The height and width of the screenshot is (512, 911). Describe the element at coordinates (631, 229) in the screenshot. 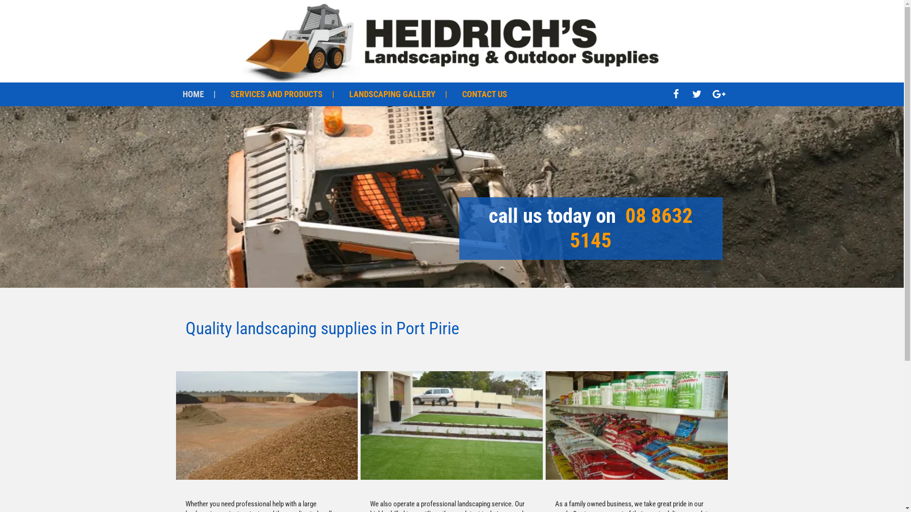

I see `08 8632 5145` at that location.